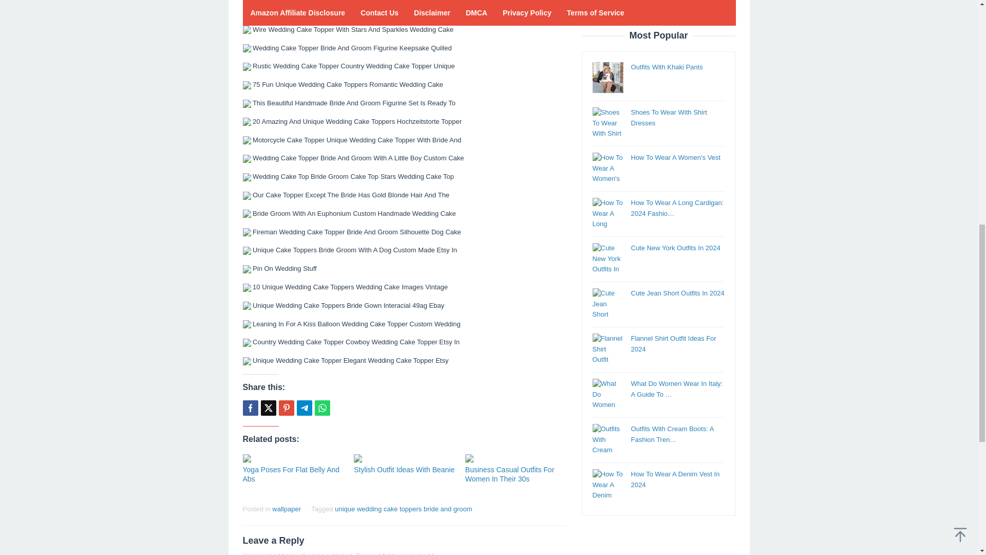 Image resolution: width=986 pixels, height=555 pixels. What do you see at coordinates (516, 458) in the screenshot?
I see `Permalink to: Business Casual Outfits For Women In Their 30s` at bounding box center [516, 458].